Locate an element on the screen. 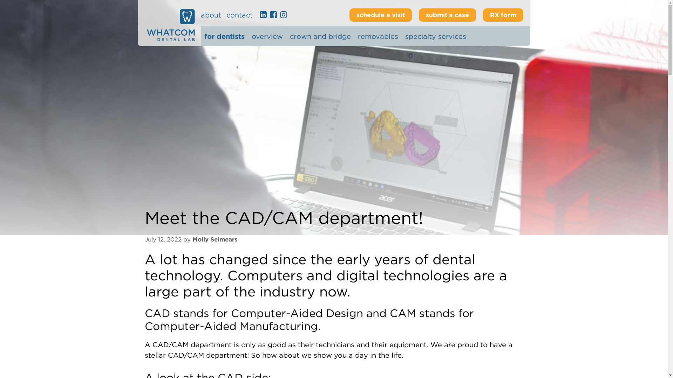 The height and width of the screenshot is (378, 673). about is located at coordinates (210, 15).